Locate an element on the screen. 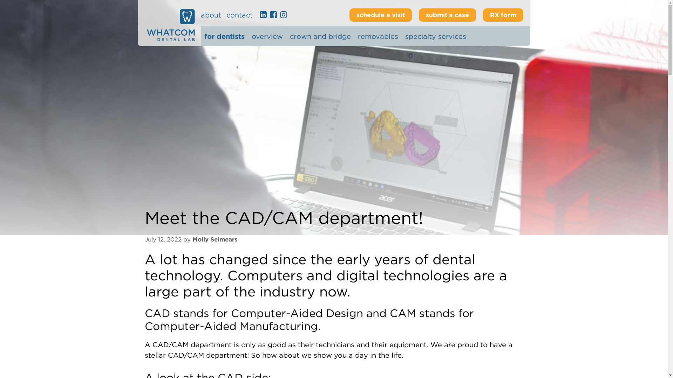 The height and width of the screenshot is (378, 673). about is located at coordinates (210, 15).